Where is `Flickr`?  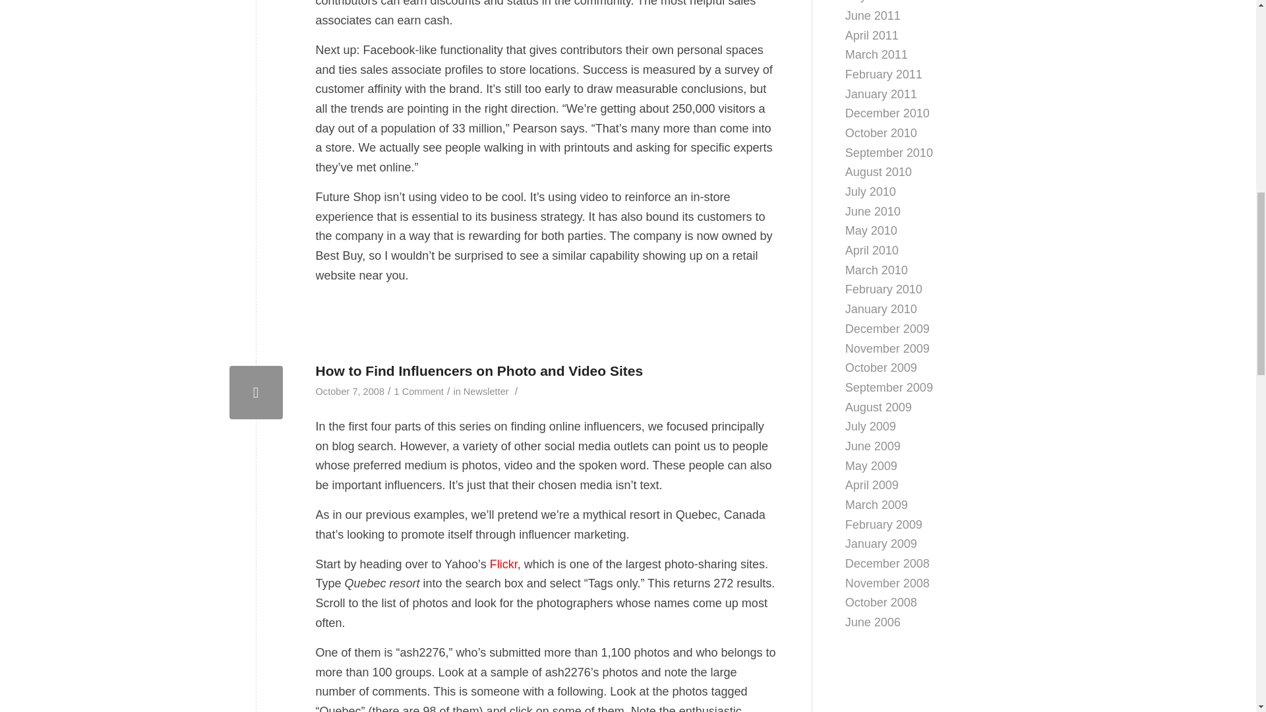 Flickr is located at coordinates (504, 564).